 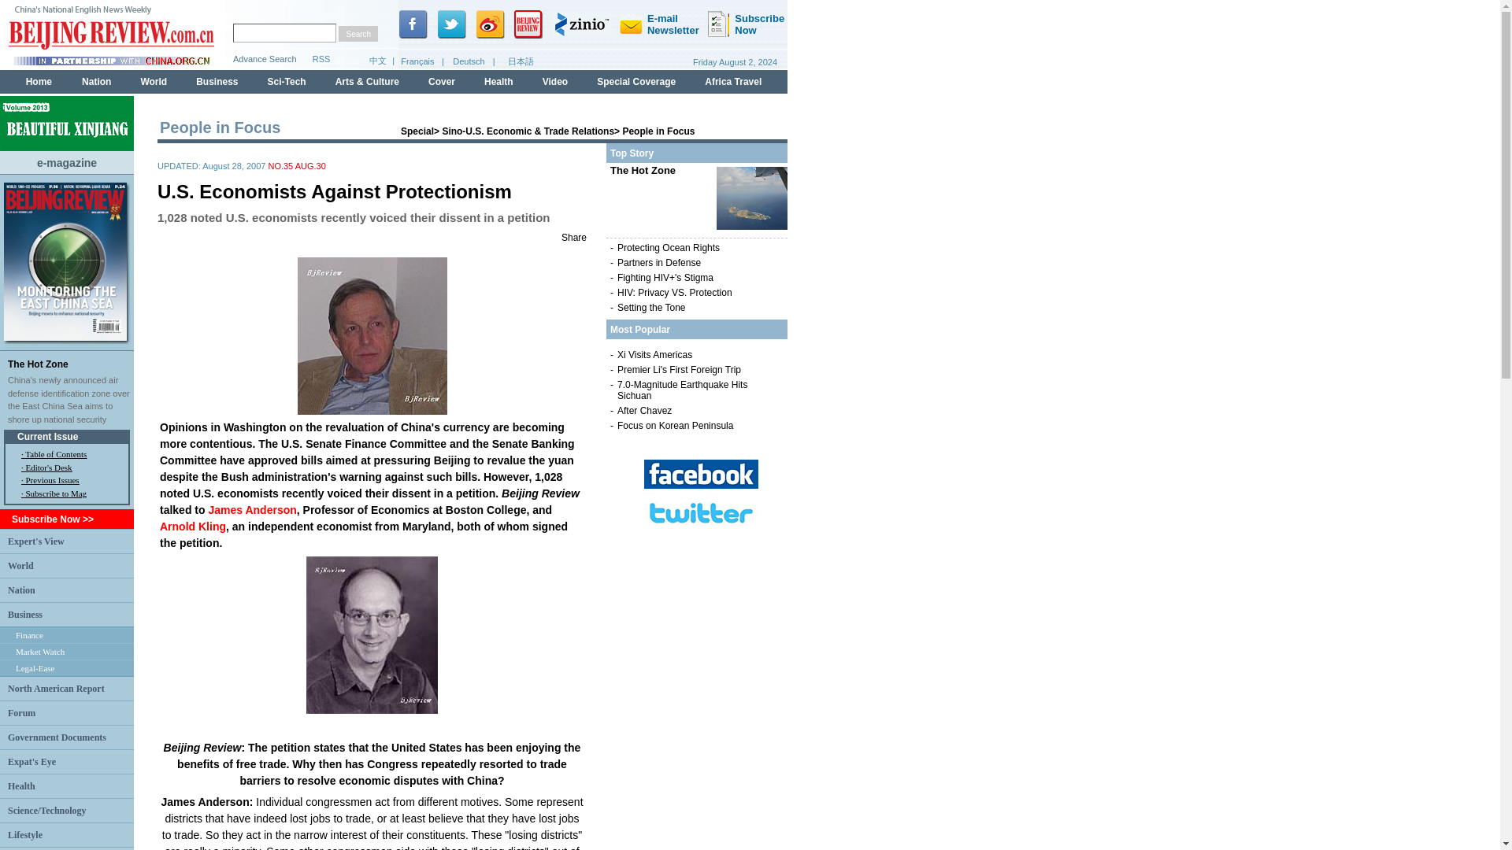 I want to click on World, so click(x=20, y=565).